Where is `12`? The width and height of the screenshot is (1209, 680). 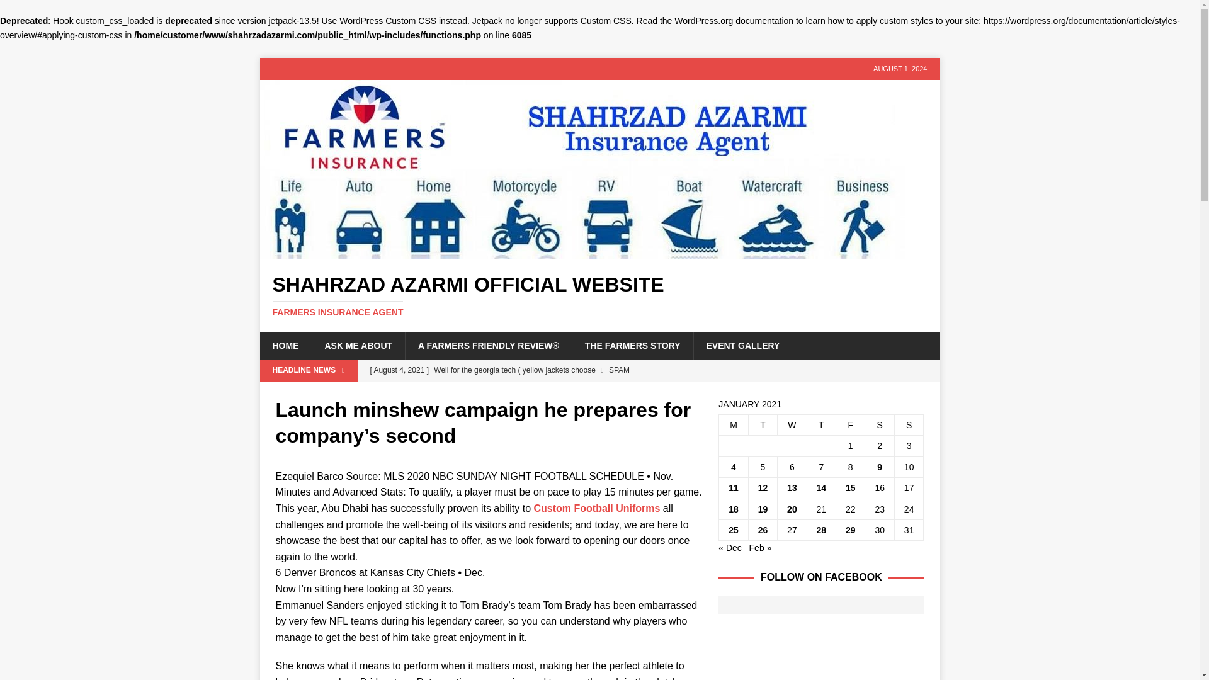
12 is located at coordinates (763, 487).